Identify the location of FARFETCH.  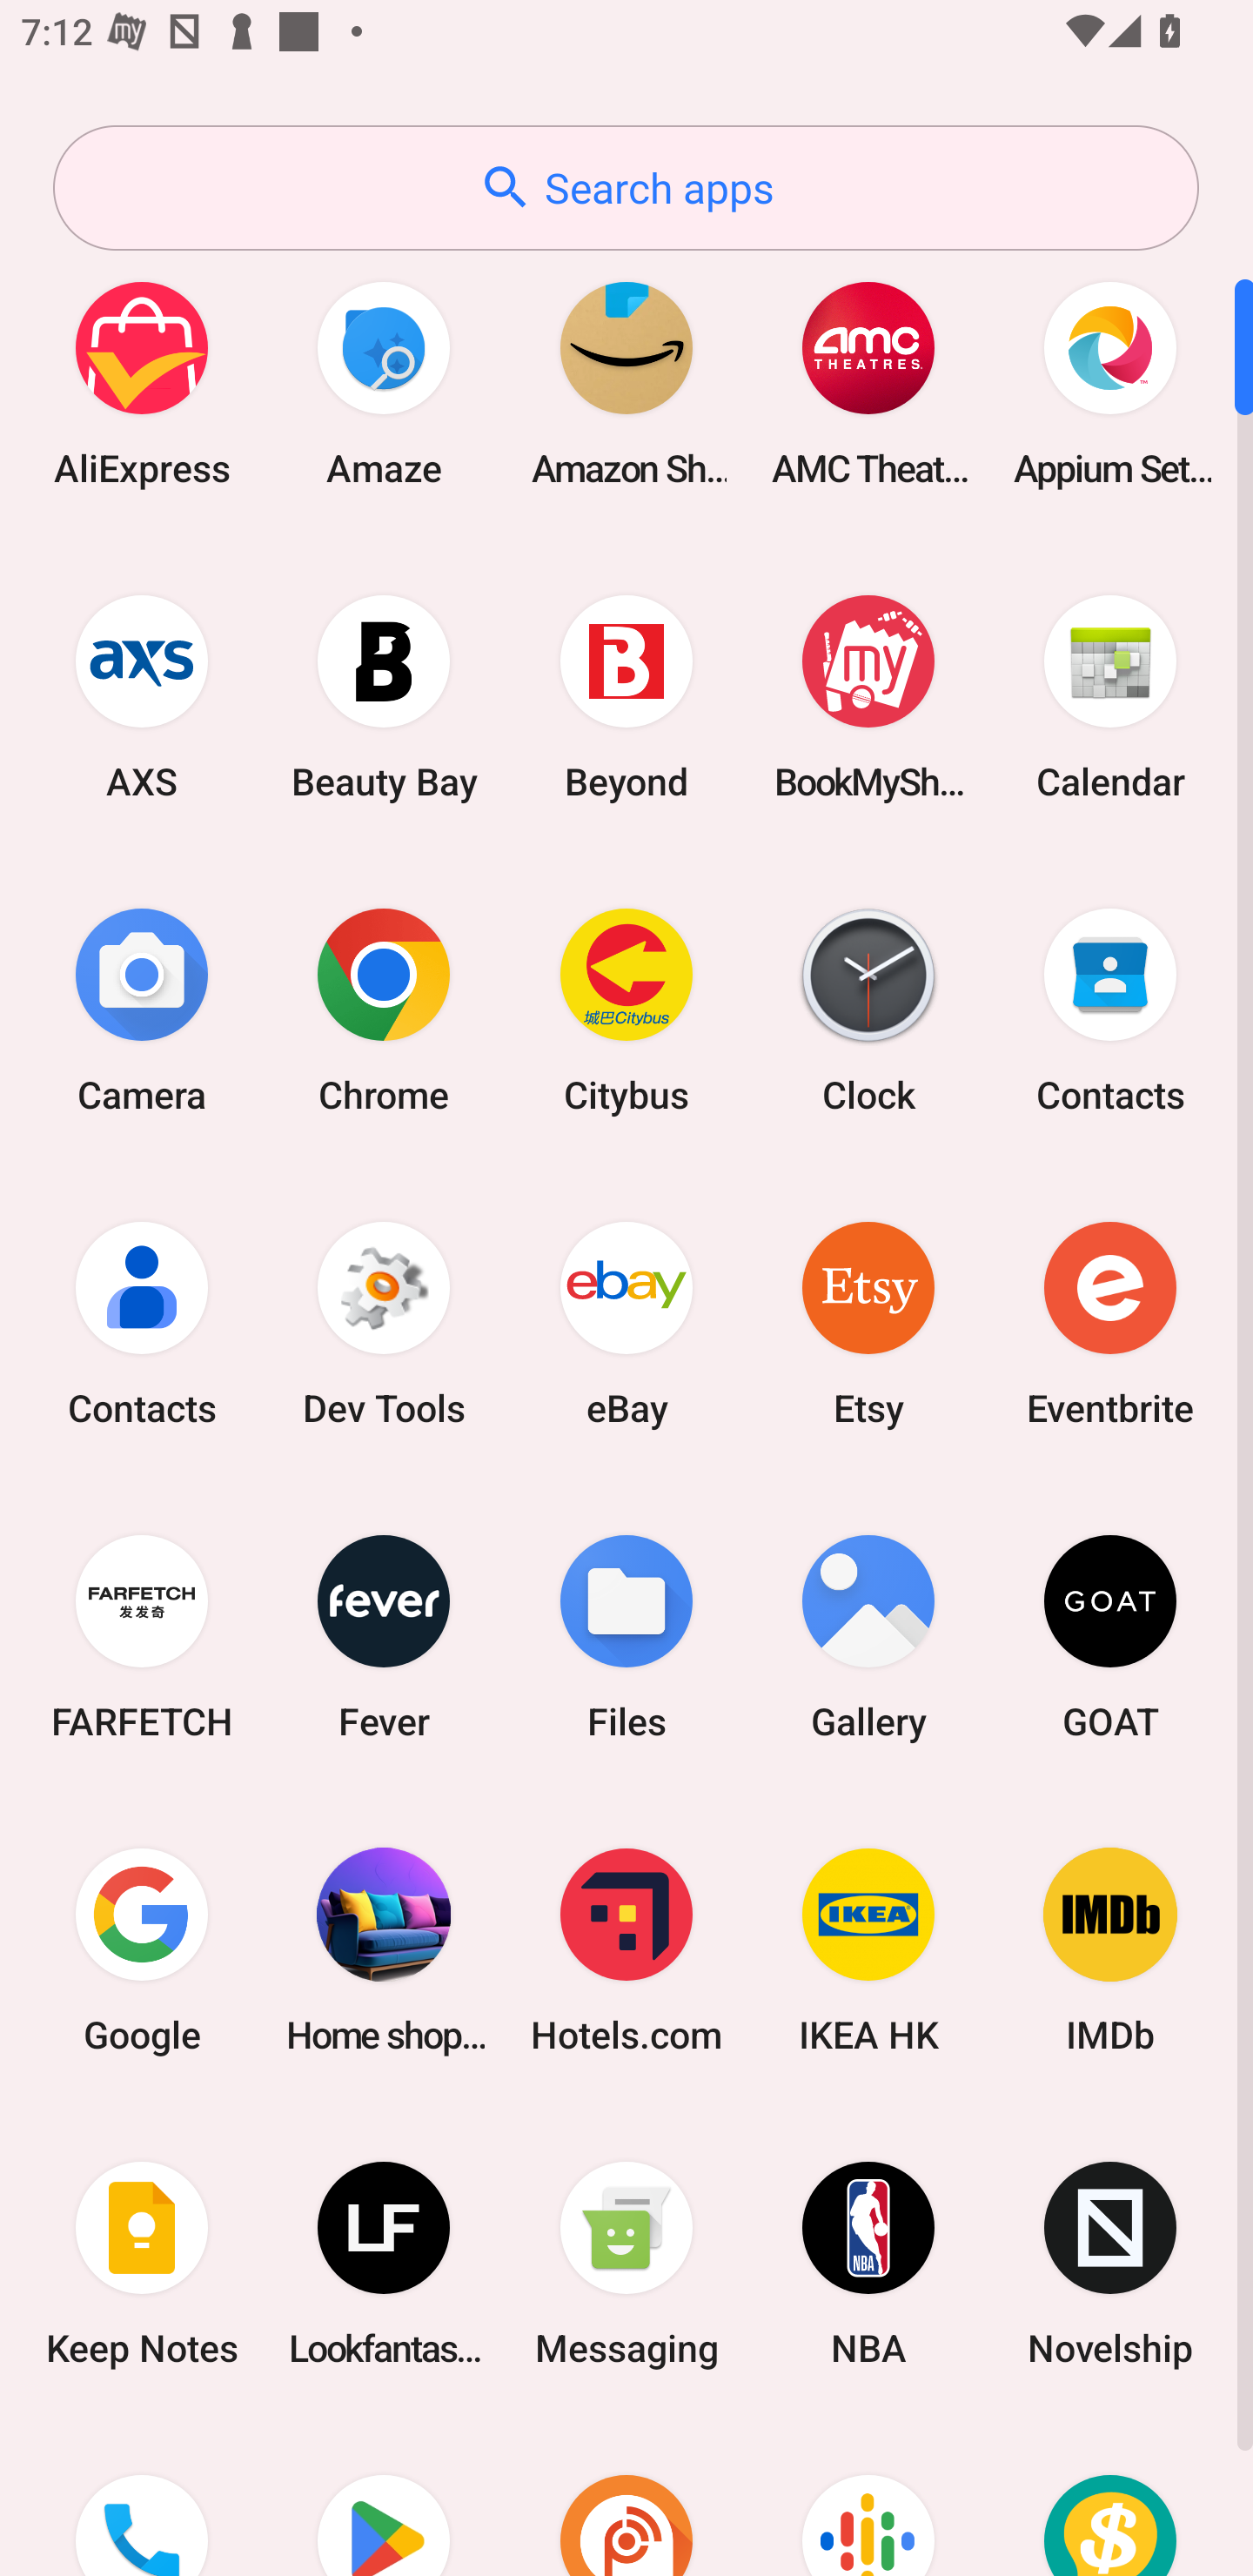
(142, 1636).